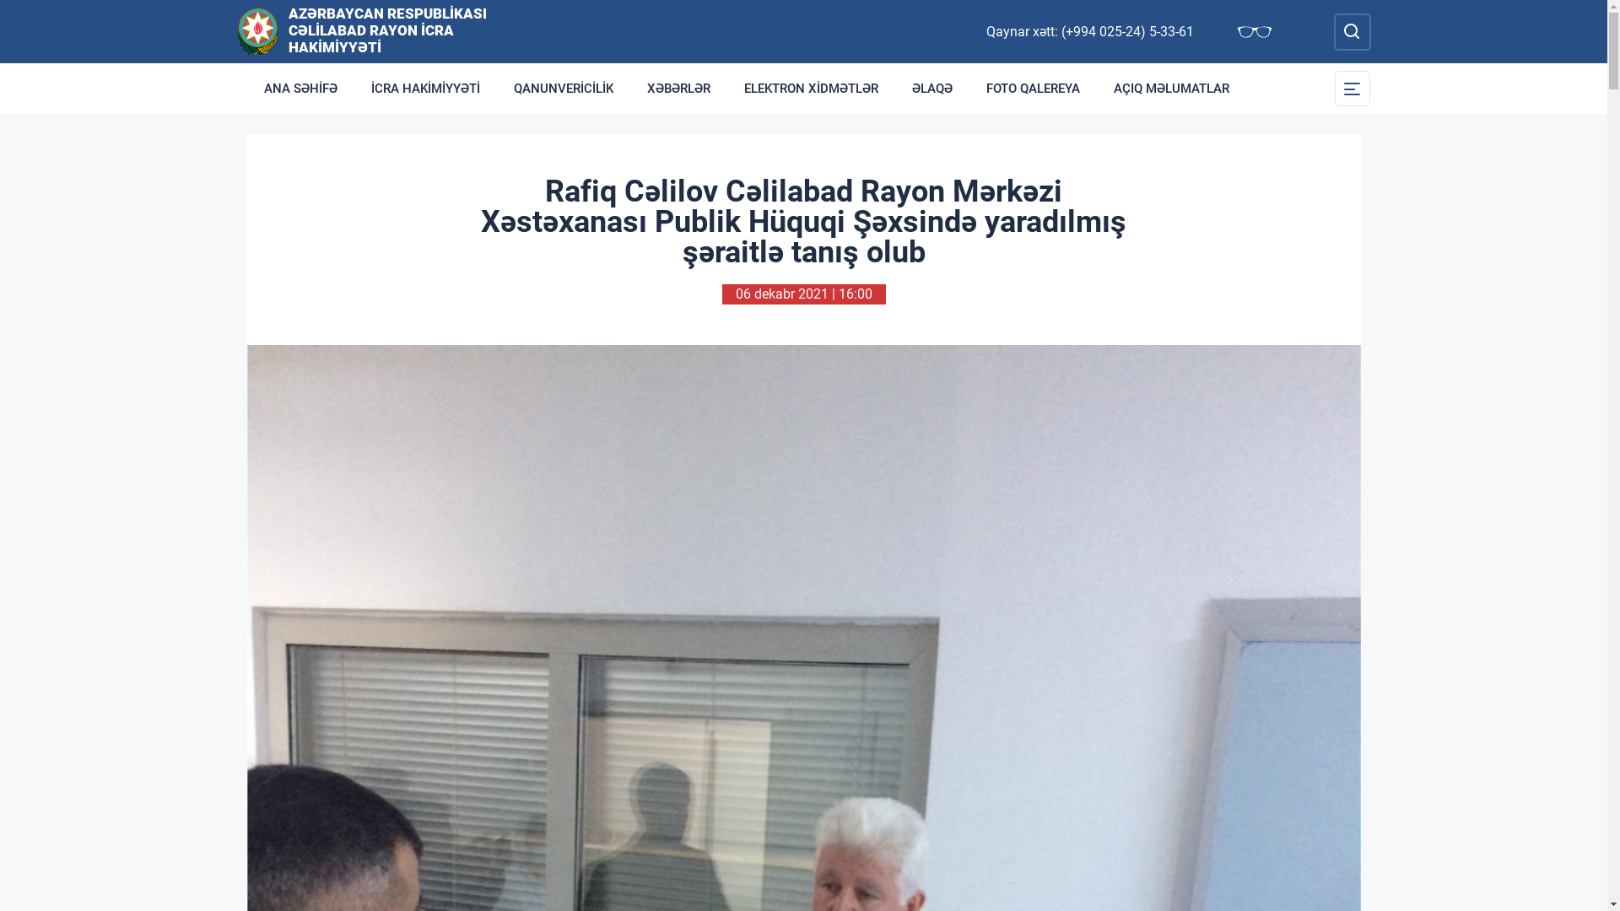 This screenshot has width=1620, height=911. I want to click on FOTO QALEREYA, so click(1033, 89).